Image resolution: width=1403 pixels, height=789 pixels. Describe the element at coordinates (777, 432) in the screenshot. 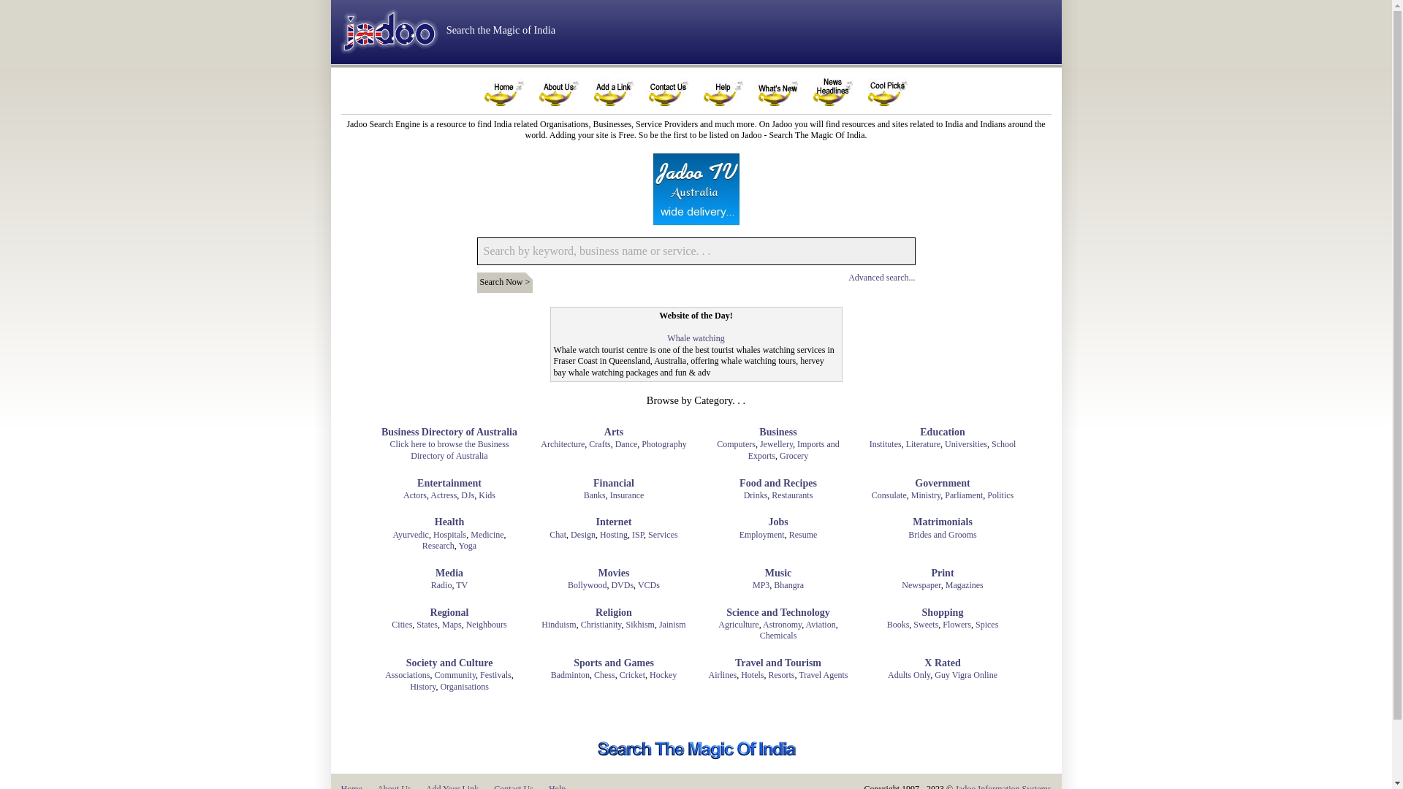

I see `Business` at that location.